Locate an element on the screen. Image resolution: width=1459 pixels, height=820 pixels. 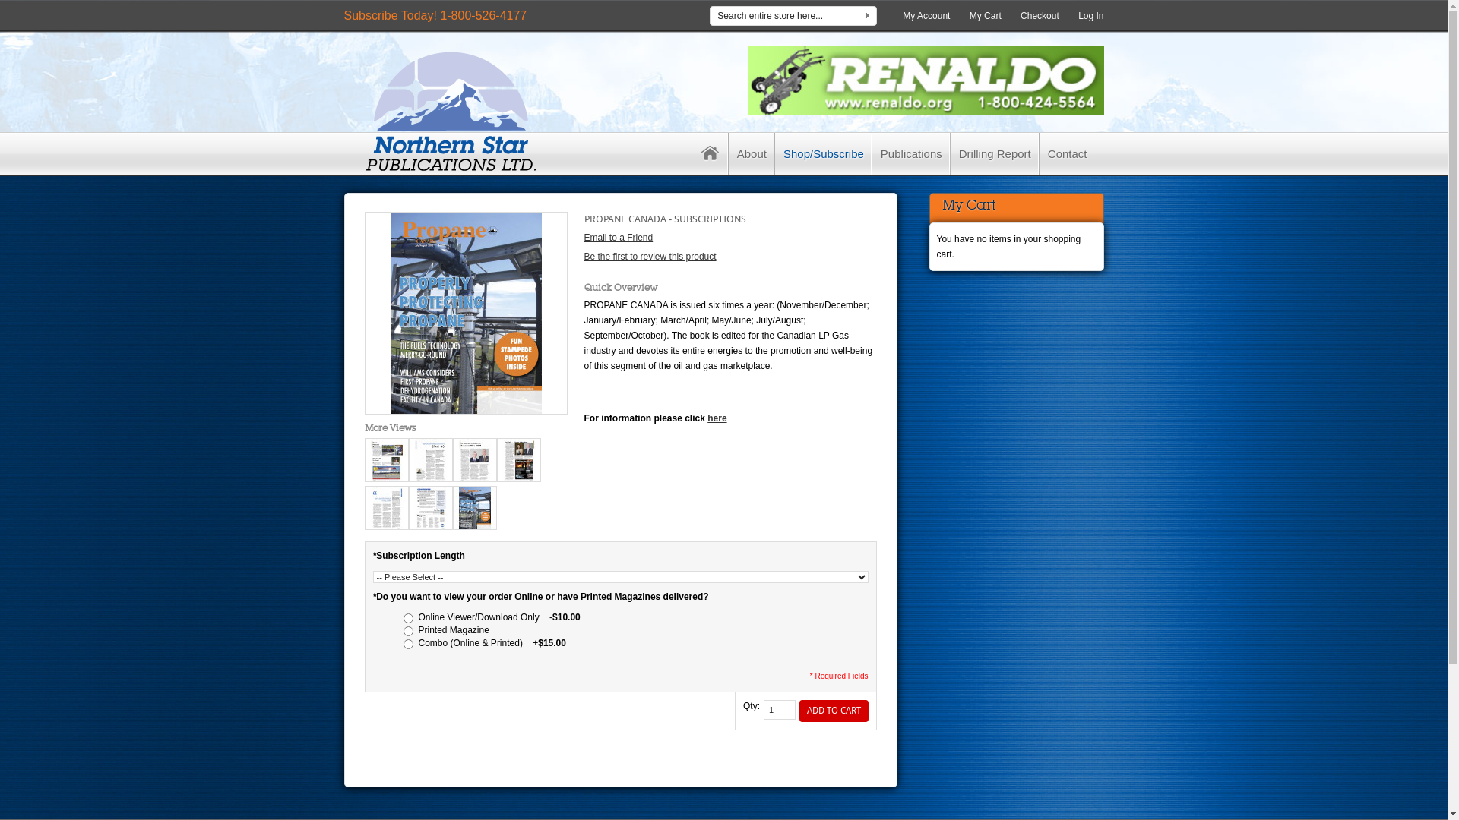
Qty is located at coordinates (780, 710).